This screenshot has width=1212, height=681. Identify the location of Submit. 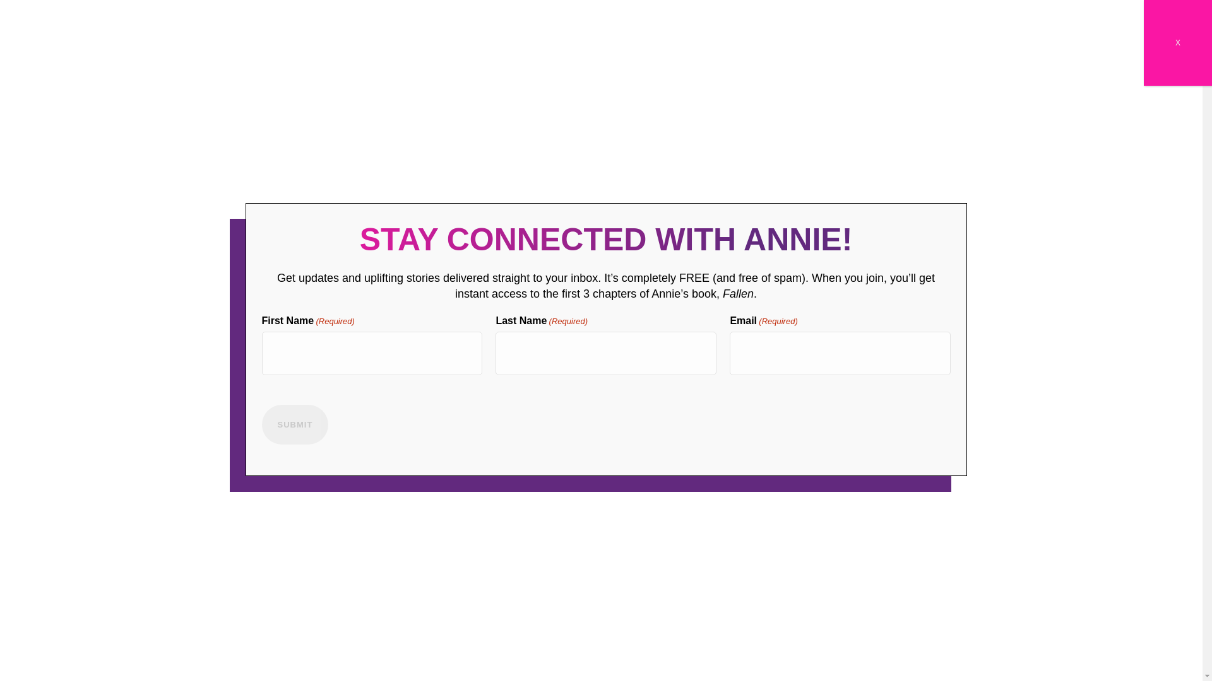
(295, 424).